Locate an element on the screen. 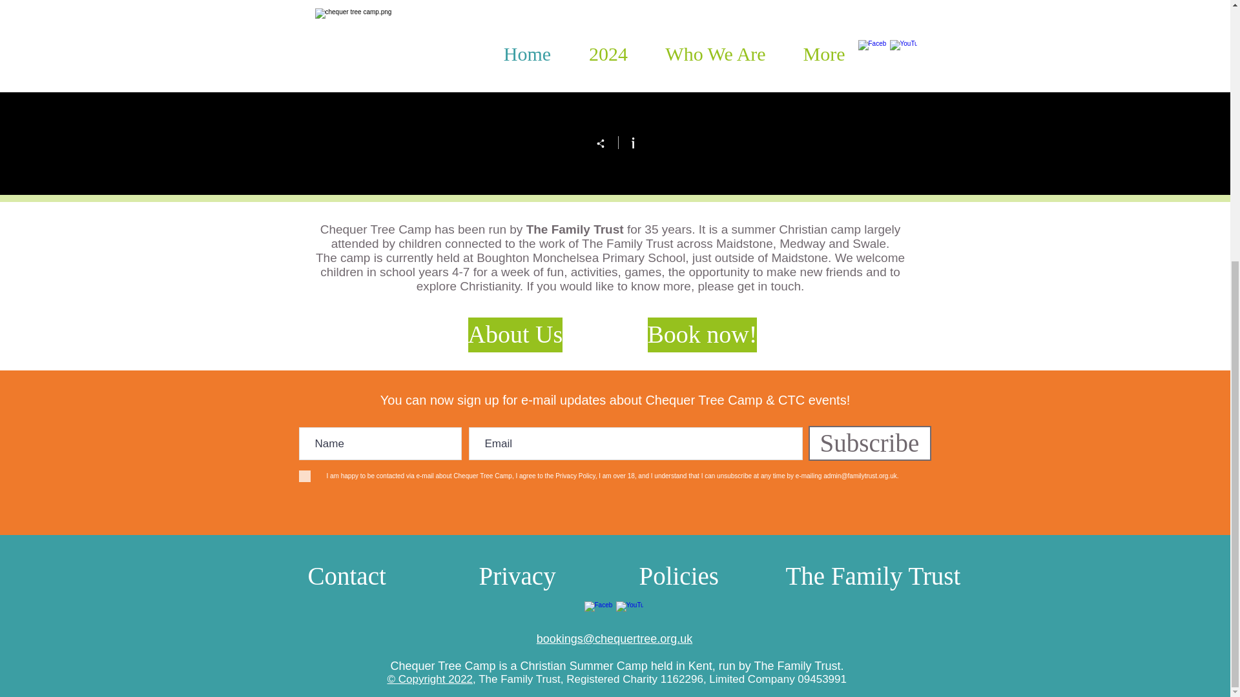 This screenshot has width=1240, height=697. Policies is located at coordinates (679, 577).